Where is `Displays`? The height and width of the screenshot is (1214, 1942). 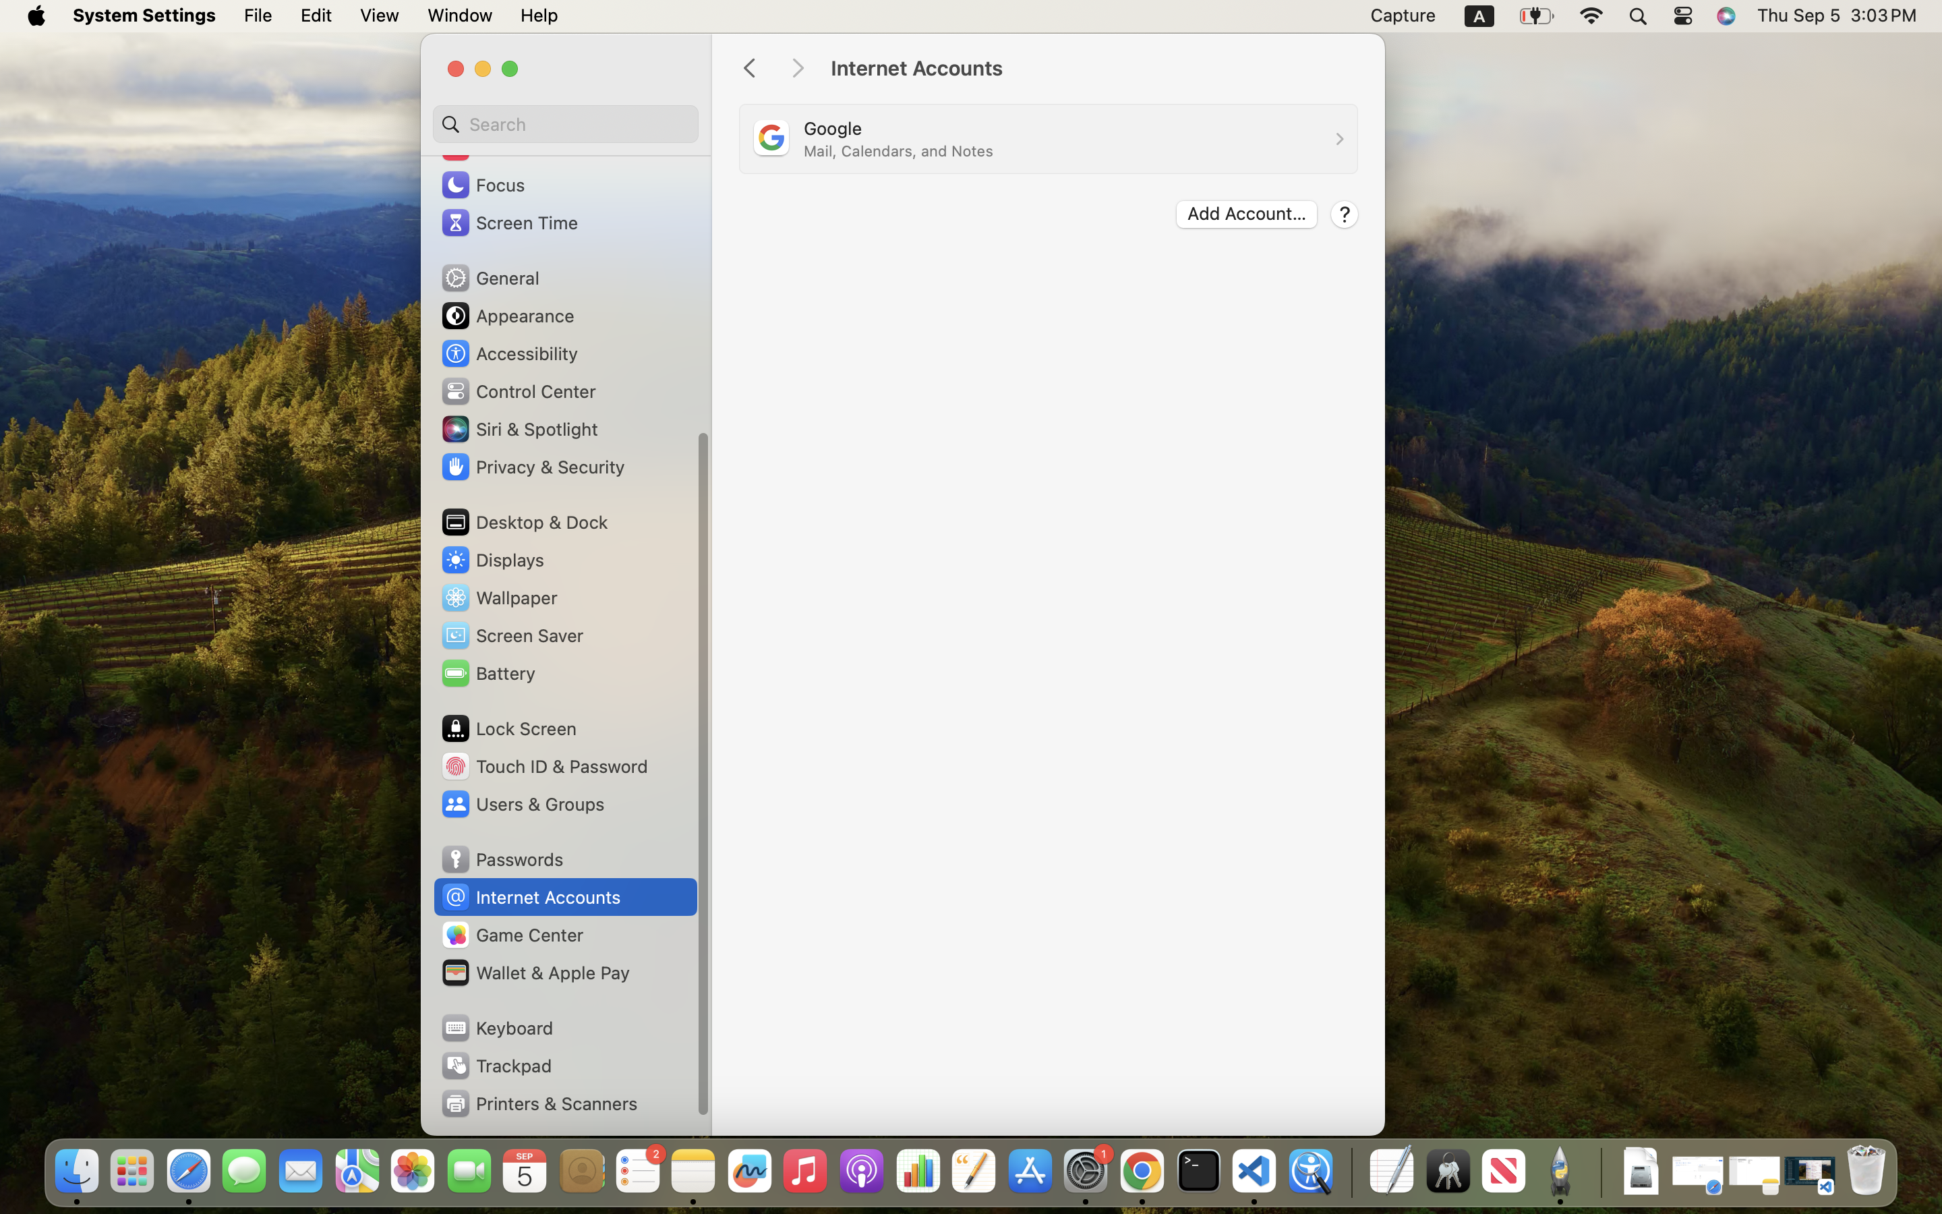 Displays is located at coordinates (492, 560).